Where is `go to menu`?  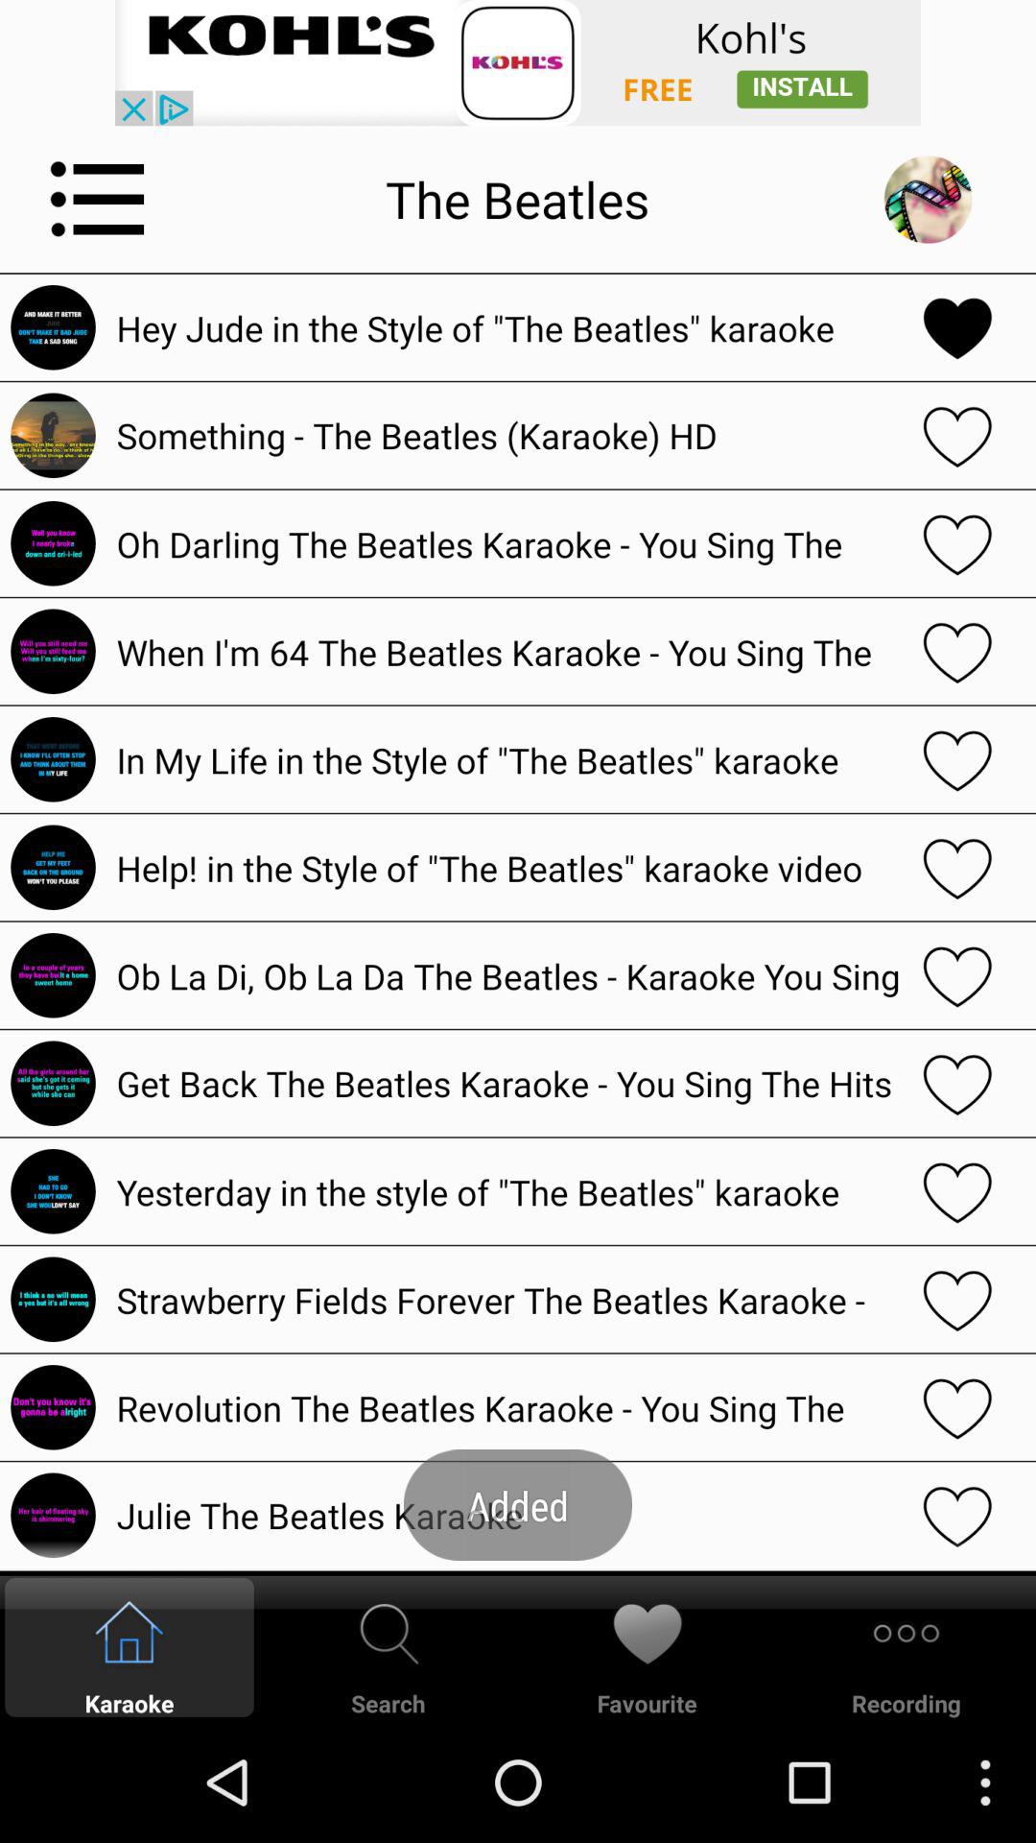 go to menu is located at coordinates (98, 199).